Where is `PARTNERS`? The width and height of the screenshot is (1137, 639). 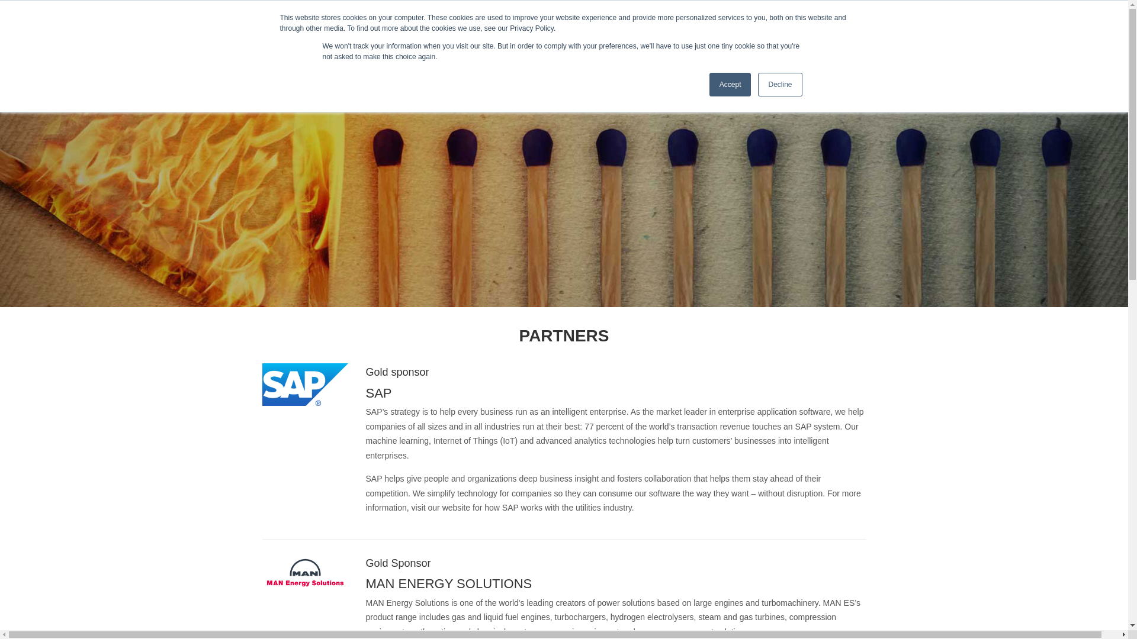
PARTNERS is located at coordinates (757, 78).